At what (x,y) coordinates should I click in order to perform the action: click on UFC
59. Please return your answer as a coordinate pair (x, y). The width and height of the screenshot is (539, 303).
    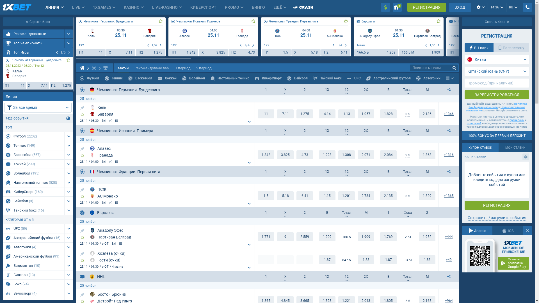
    Looking at the image, I should click on (34, 229).